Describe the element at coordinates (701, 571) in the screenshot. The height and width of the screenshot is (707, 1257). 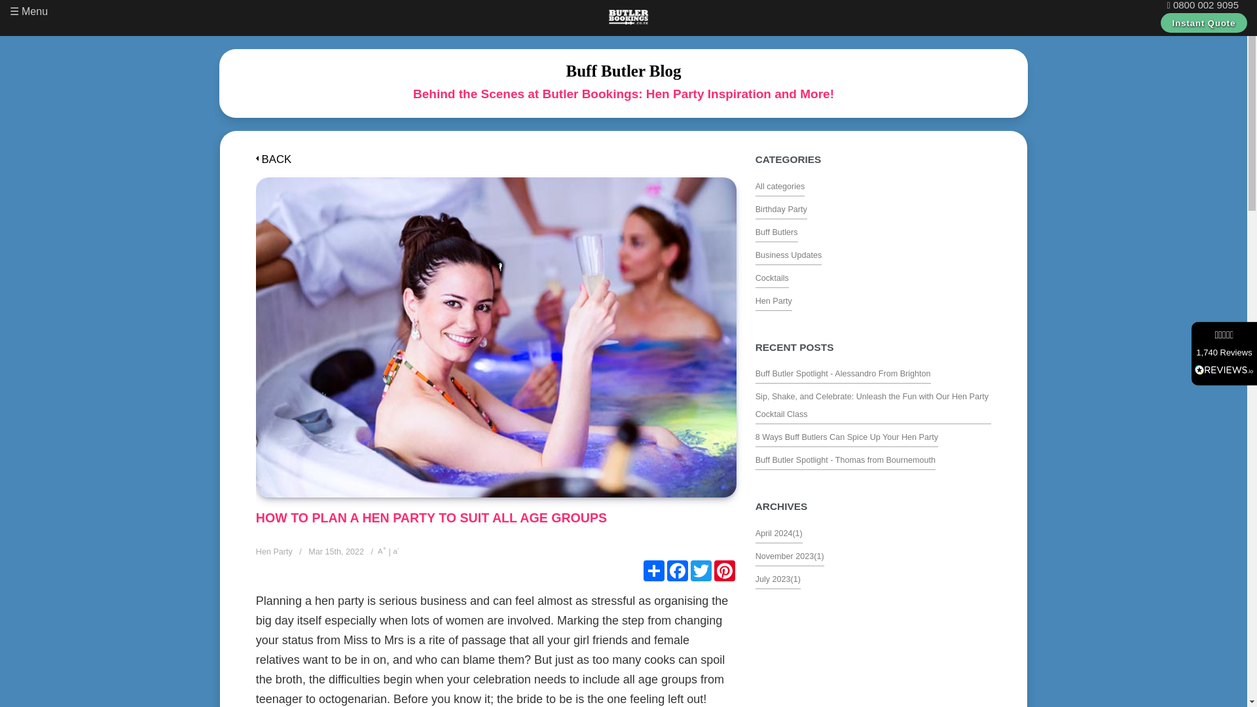
I see `Twitter` at that location.